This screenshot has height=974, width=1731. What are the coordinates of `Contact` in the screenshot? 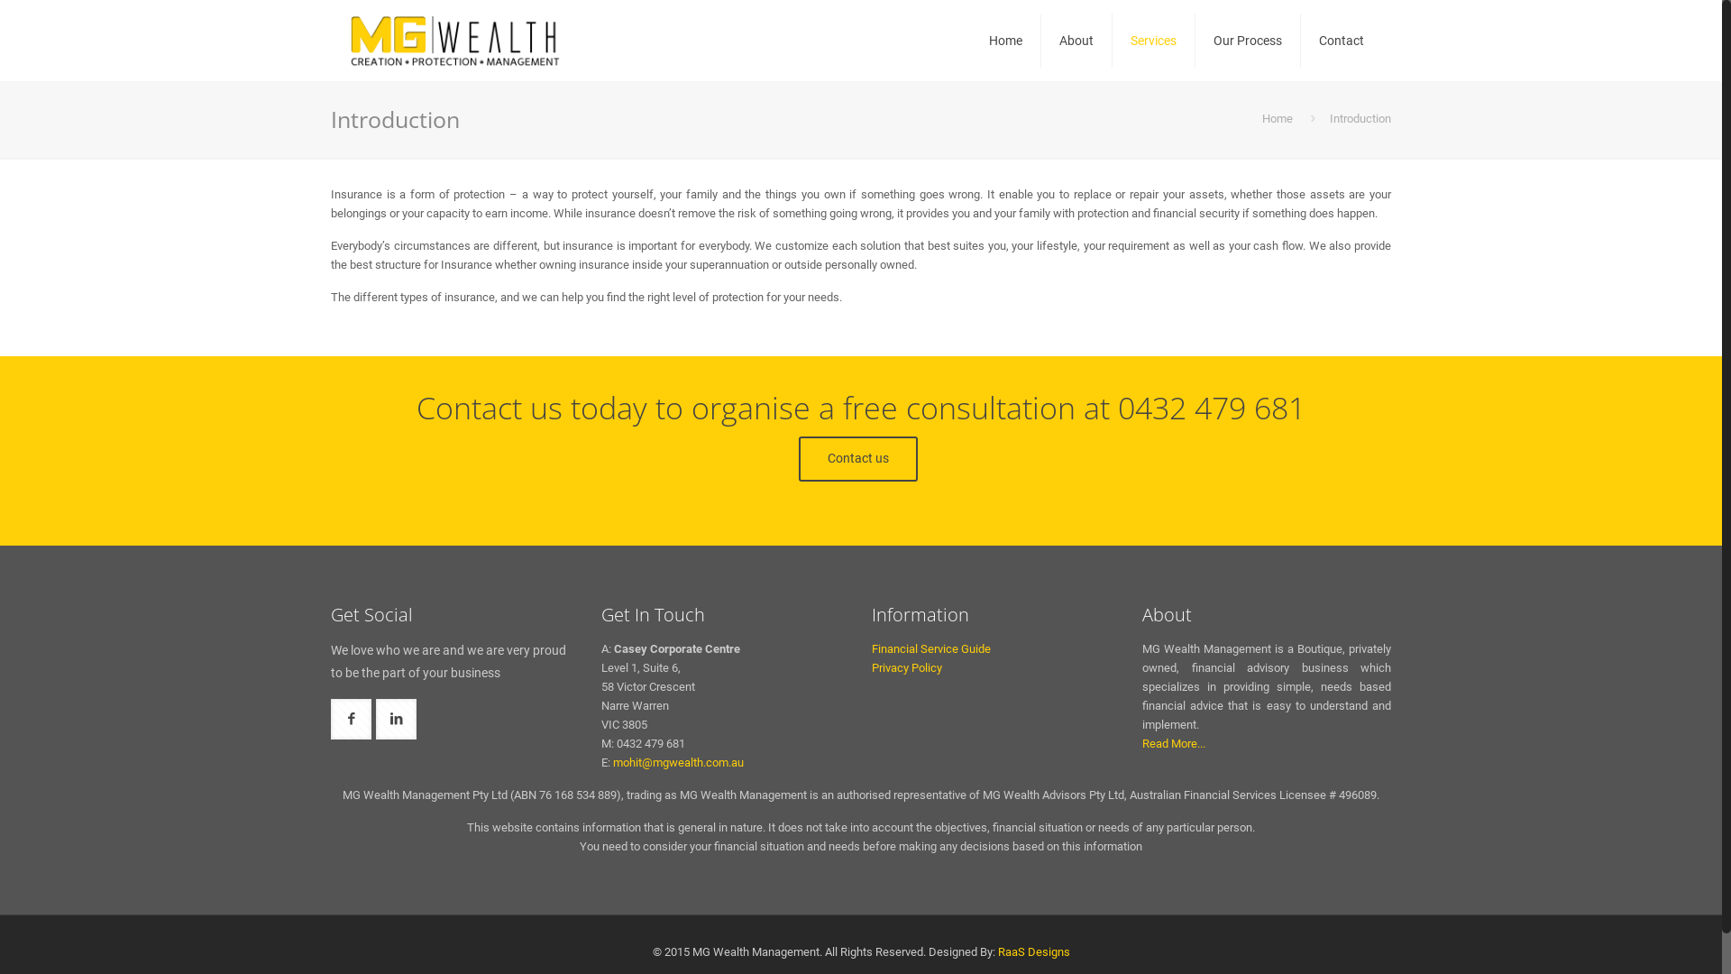 It's located at (1342, 41).